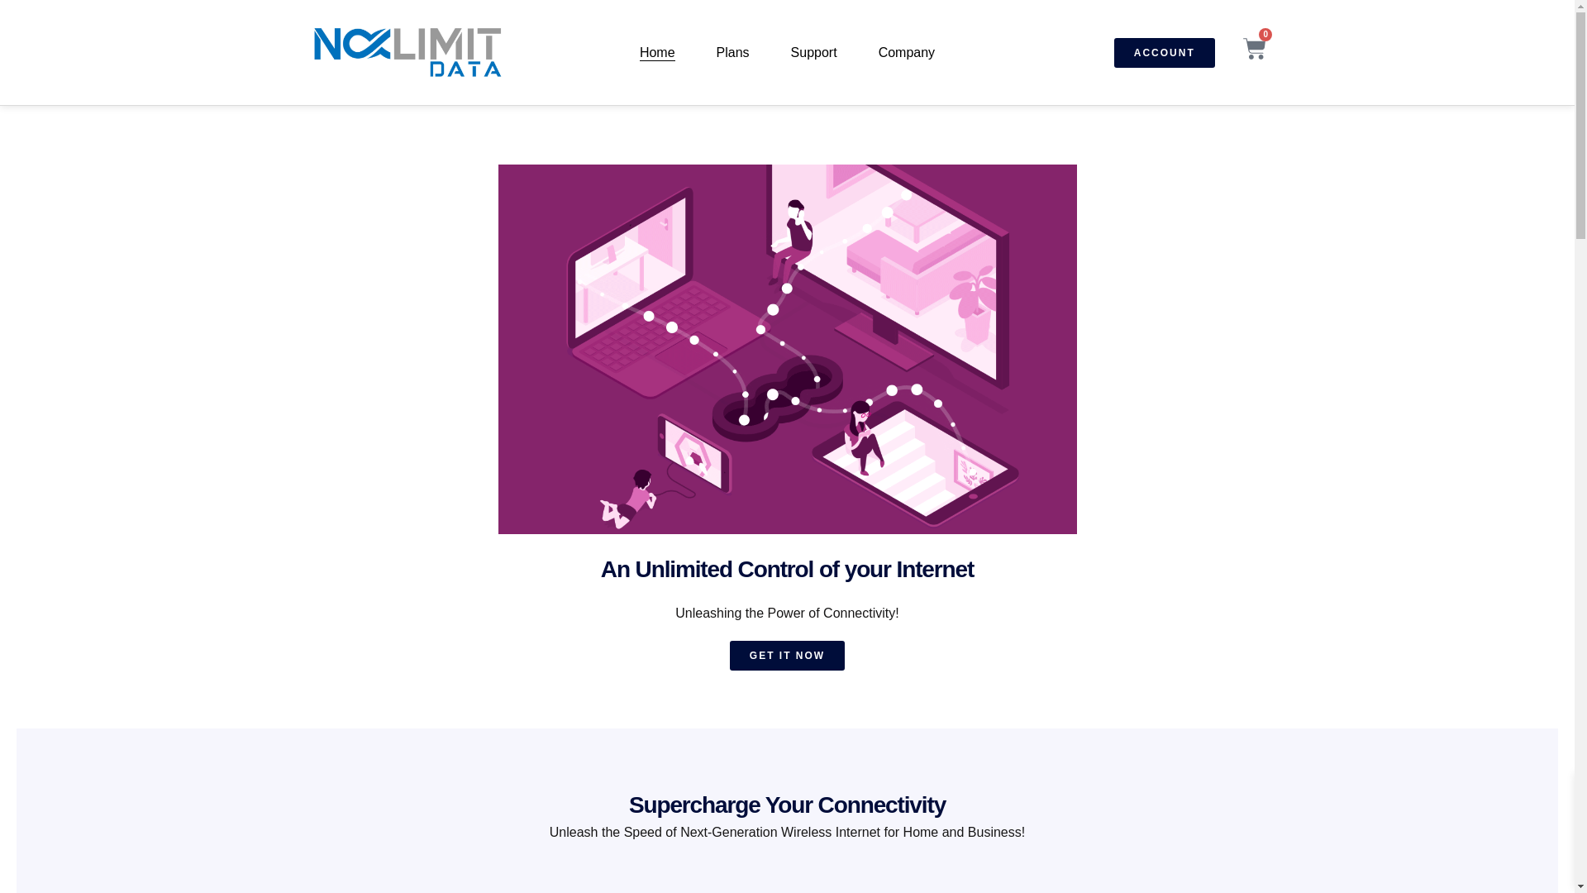 Image resolution: width=1587 pixels, height=893 pixels. Describe the element at coordinates (1255, 53) in the screenshot. I see `0` at that location.